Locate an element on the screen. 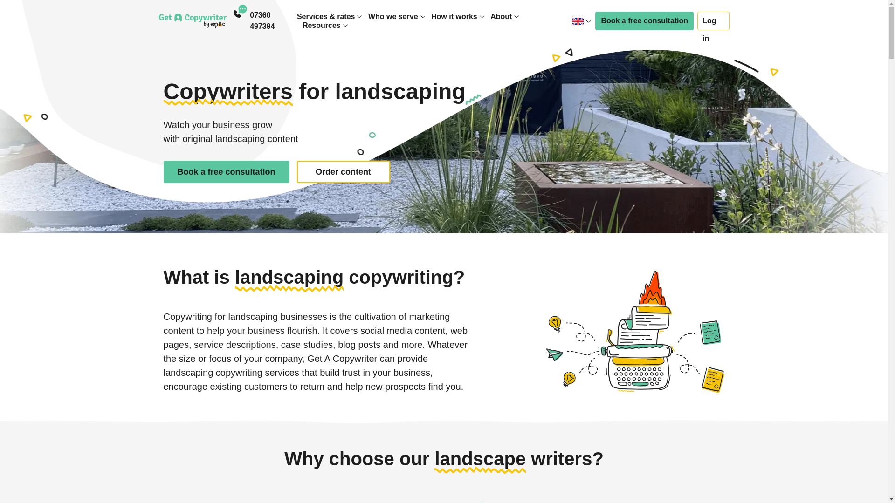 This screenshot has height=503, width=895. How it works is located at coordinates (454, 16).